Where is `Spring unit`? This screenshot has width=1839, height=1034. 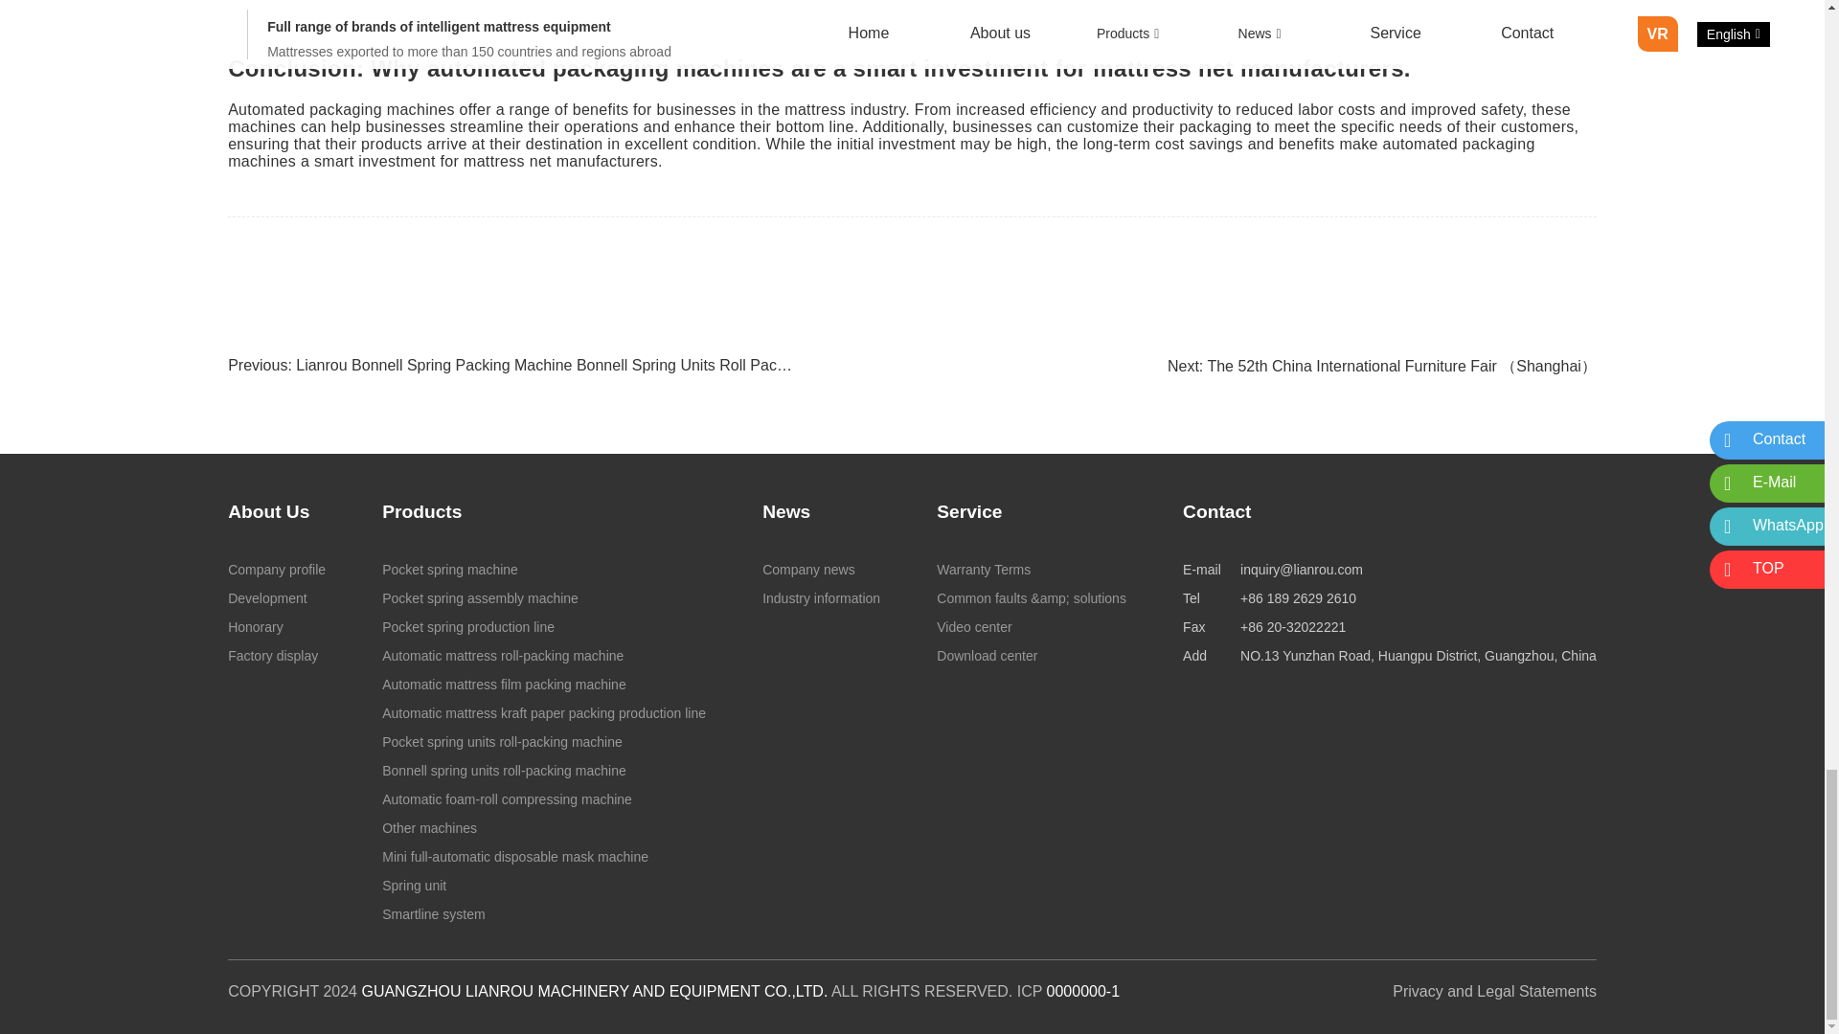 Spring unit is located at coordinates (544, 885).